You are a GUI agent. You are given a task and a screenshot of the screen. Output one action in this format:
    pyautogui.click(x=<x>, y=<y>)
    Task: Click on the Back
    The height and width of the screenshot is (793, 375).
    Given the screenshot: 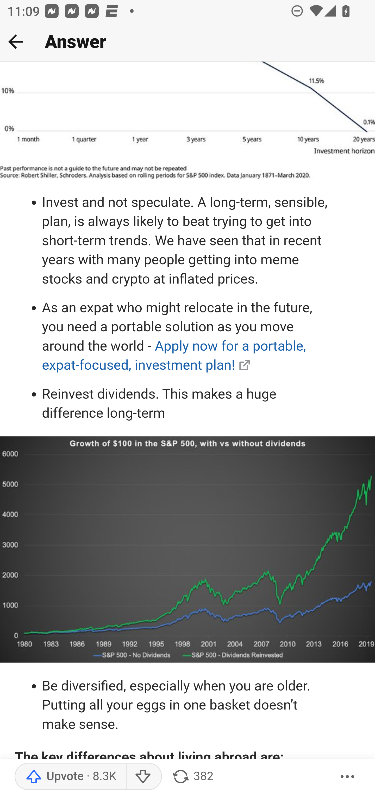 What is the action you would take?
    pyautogui.click(x=16, y=41)
    